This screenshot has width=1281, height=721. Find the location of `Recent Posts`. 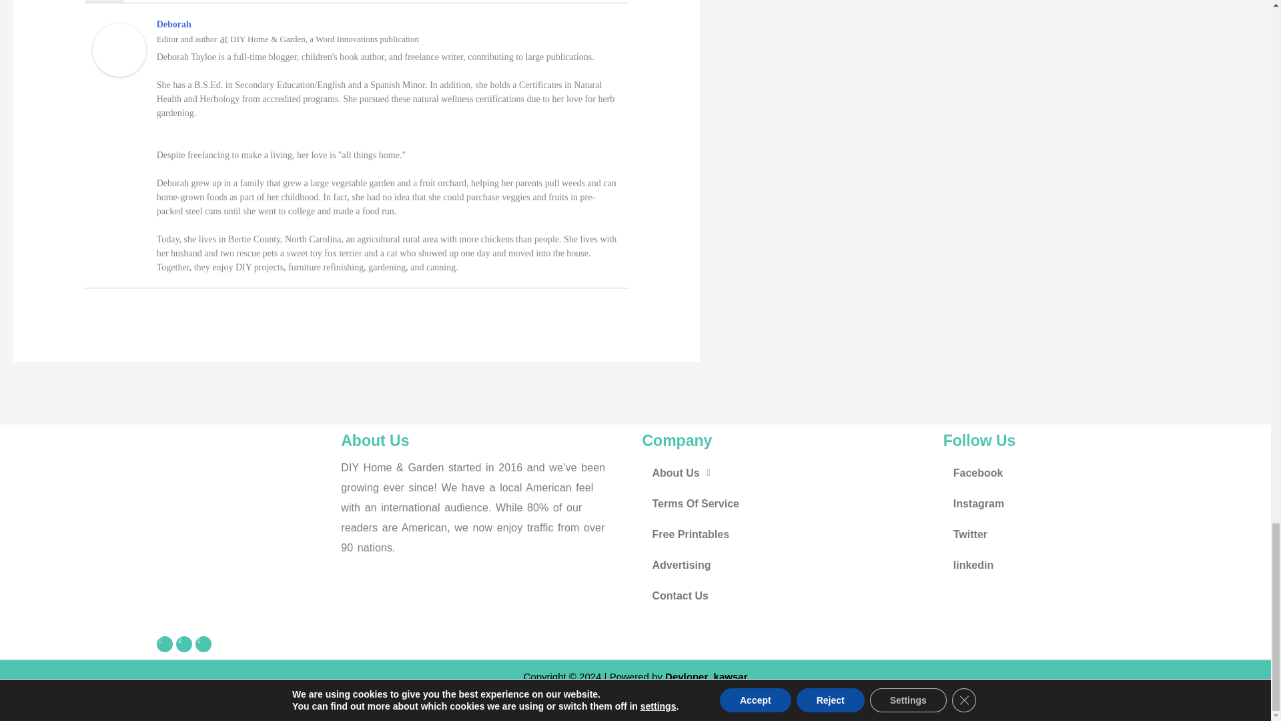

Recent Posts is located at coordinates (158, 1).